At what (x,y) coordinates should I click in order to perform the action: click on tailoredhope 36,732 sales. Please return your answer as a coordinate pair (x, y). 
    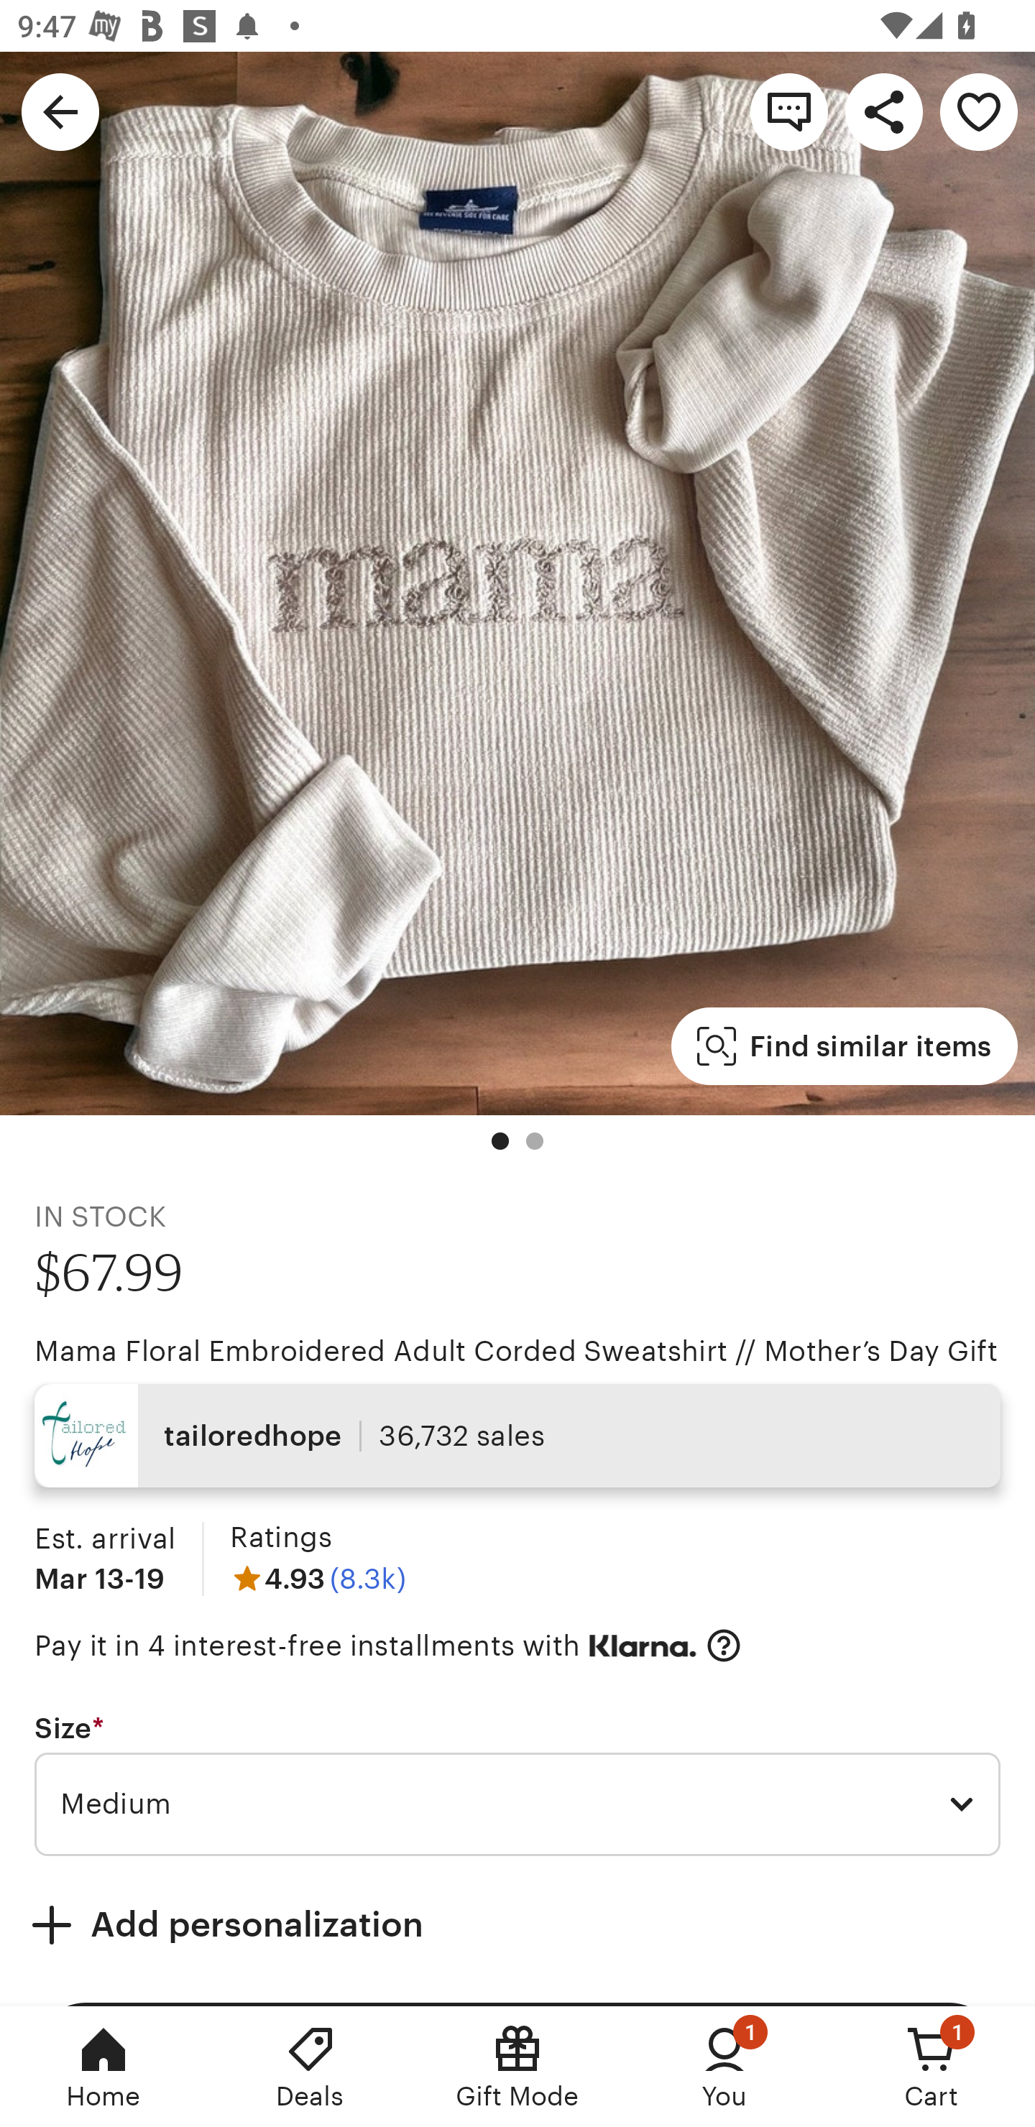
    Looking at the image, I should click on (517, 1436).